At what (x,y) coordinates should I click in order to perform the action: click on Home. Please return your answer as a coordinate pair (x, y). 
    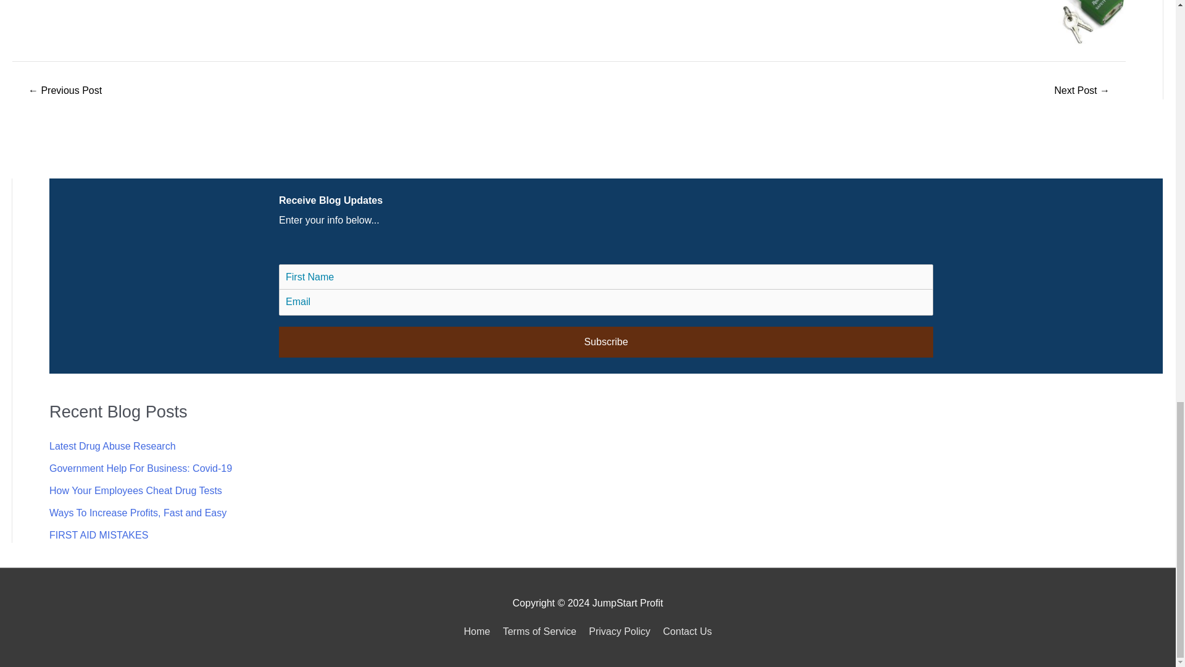
    Looking at the image, I should click on (480, 631).